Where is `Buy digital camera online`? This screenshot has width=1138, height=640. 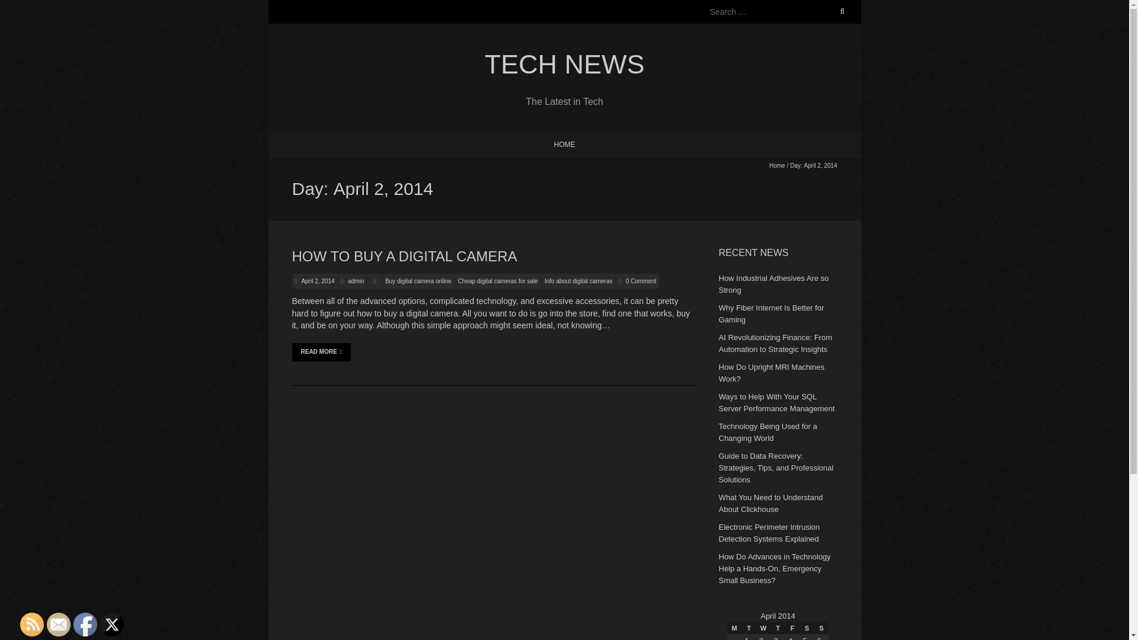 Buy digital camera online is located at coordinates (418, 281).